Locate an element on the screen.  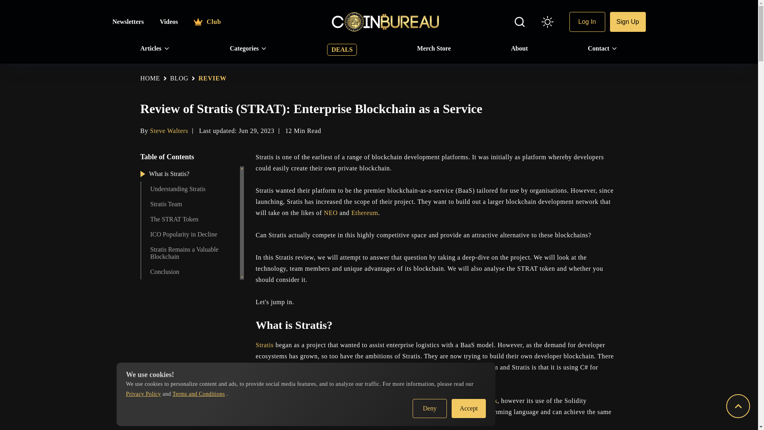
DEALS is located at coordinates (342, 50).